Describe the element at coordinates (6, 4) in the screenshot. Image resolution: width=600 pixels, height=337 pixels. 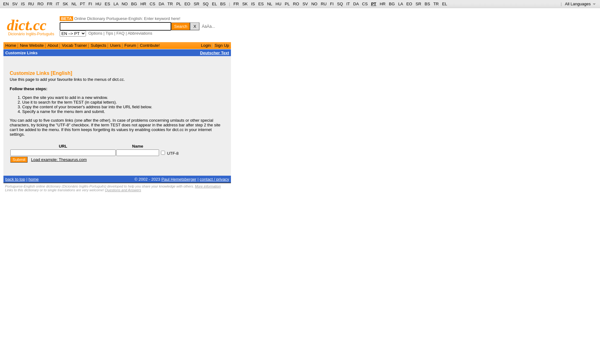
I see `EN` at that location.